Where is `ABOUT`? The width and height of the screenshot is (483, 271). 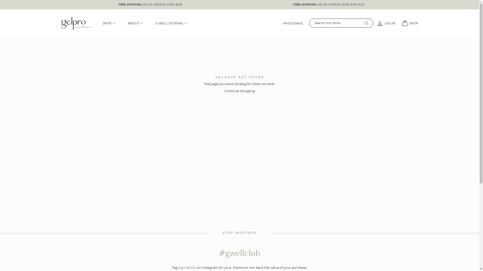
ABOUT is located at coordinates (135, 23).